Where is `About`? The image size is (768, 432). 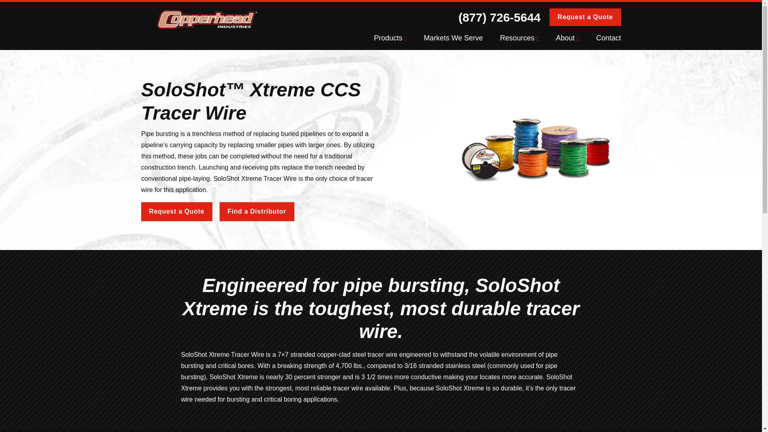 About is located at coordinates (576, 40).